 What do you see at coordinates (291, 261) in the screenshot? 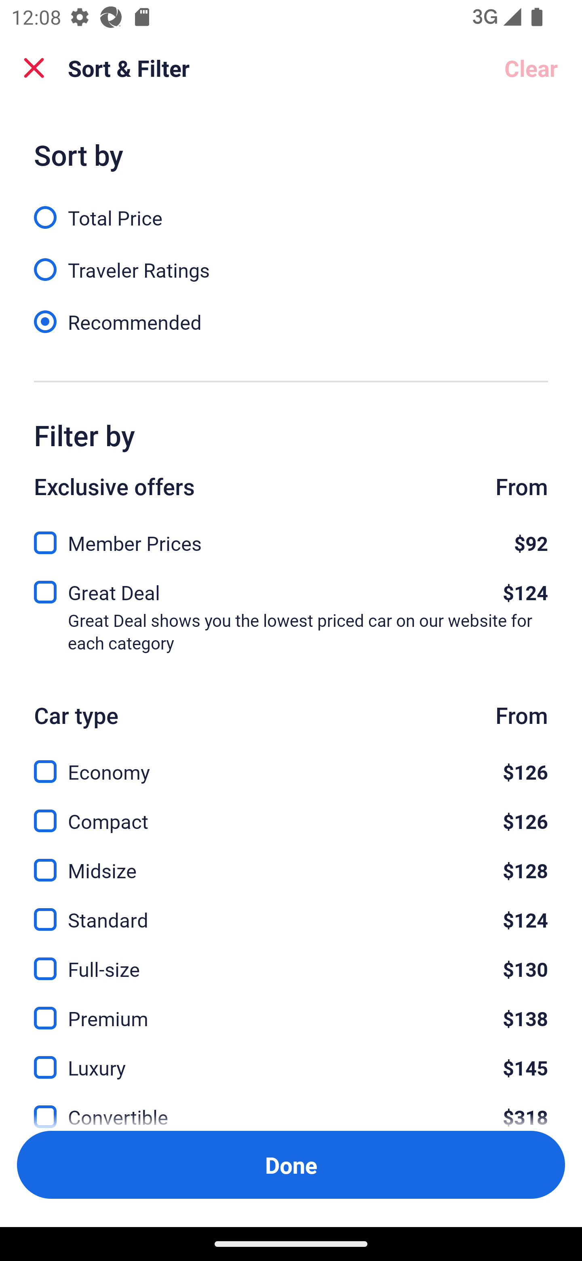
I see `Traveler Ratings` at bounding box center [291, 261].